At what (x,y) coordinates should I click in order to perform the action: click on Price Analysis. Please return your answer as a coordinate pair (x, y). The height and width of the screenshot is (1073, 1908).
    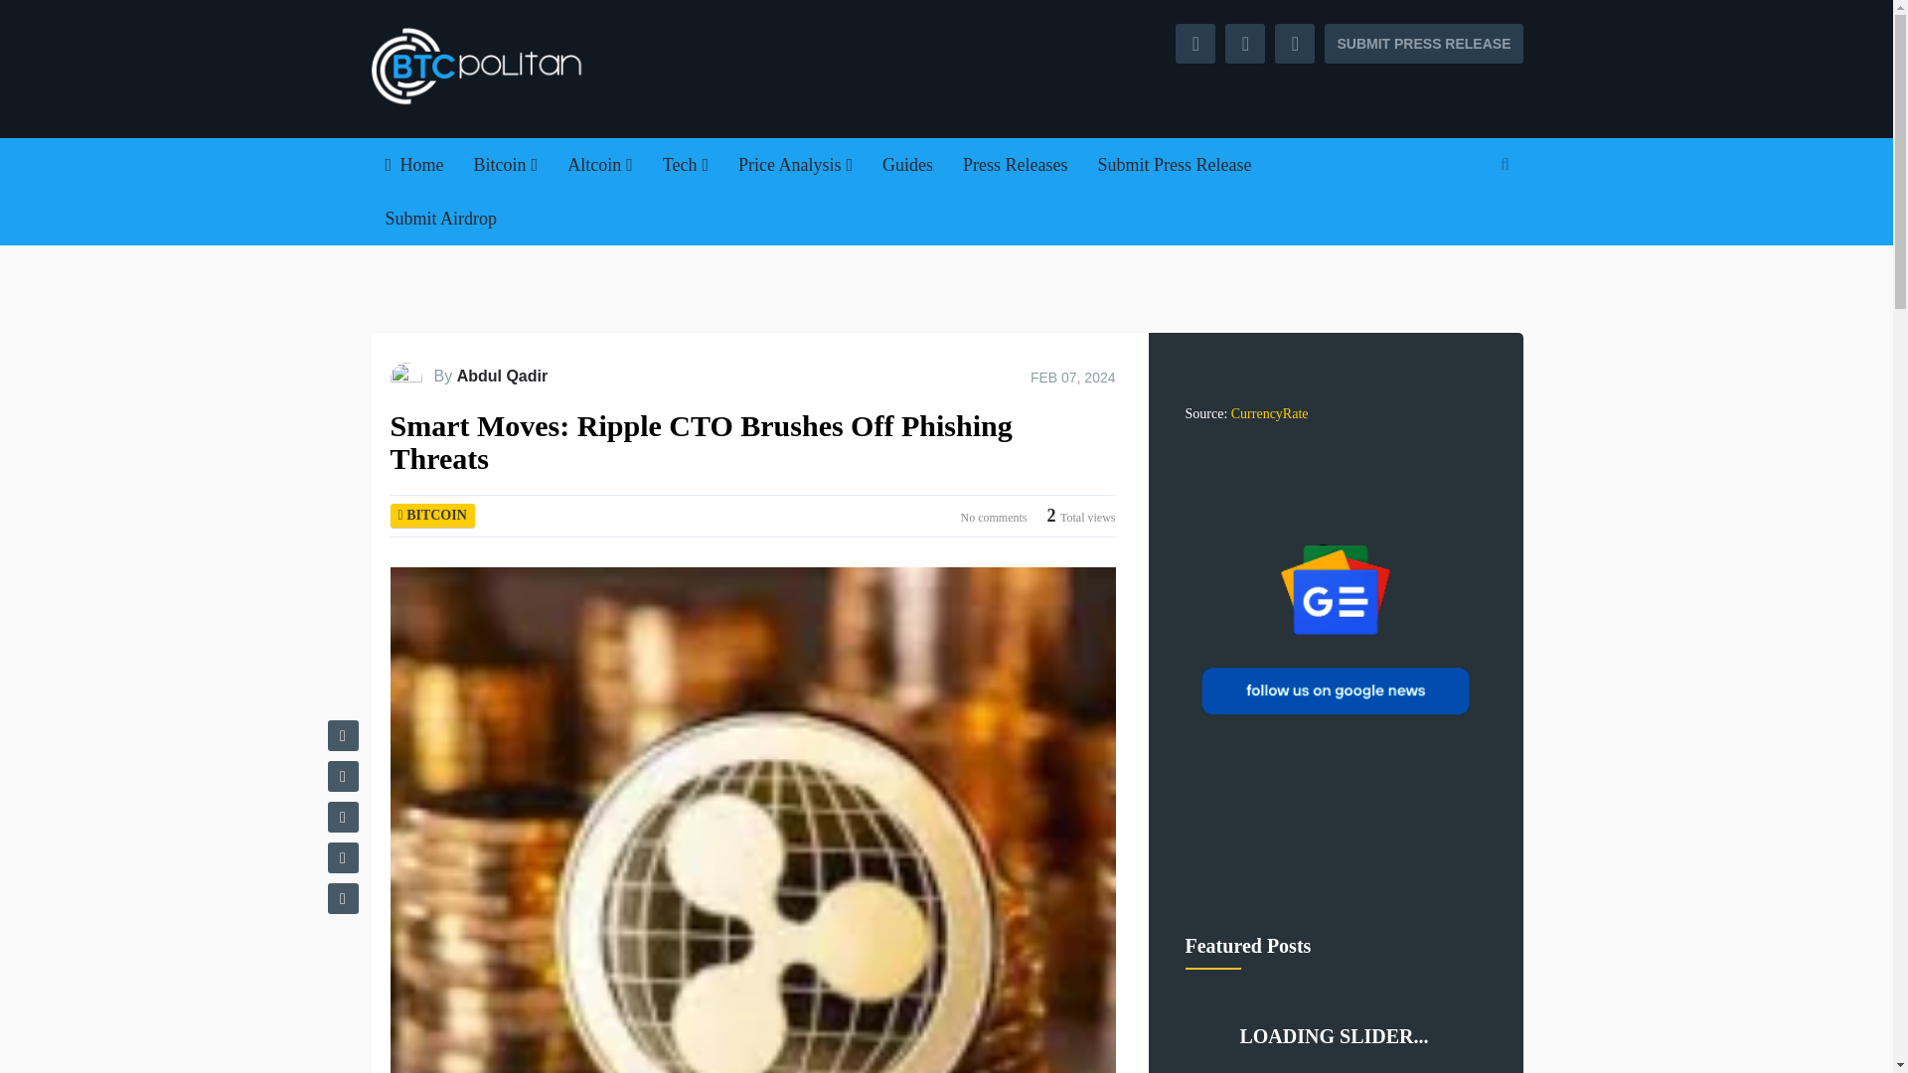
    Looking at the image, I should click on (795, 165).